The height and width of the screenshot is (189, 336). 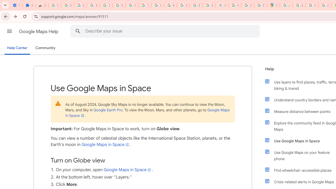 I want to click on Sign in - Google Accounts, so click(x=55, y=5).